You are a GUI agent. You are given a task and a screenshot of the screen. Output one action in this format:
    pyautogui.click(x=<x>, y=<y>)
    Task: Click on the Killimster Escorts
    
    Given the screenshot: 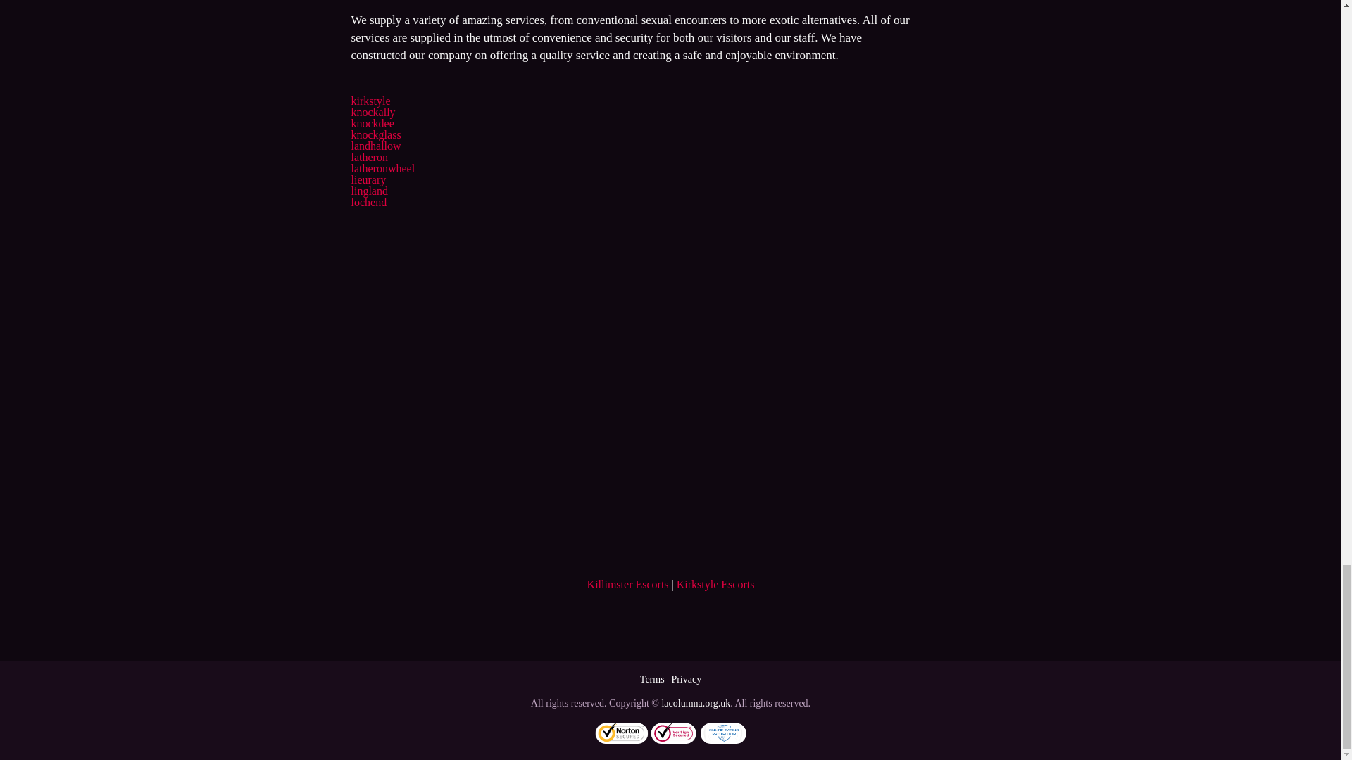 What is the action you would take?
    pyautogui.click(x=628, y=584)
    